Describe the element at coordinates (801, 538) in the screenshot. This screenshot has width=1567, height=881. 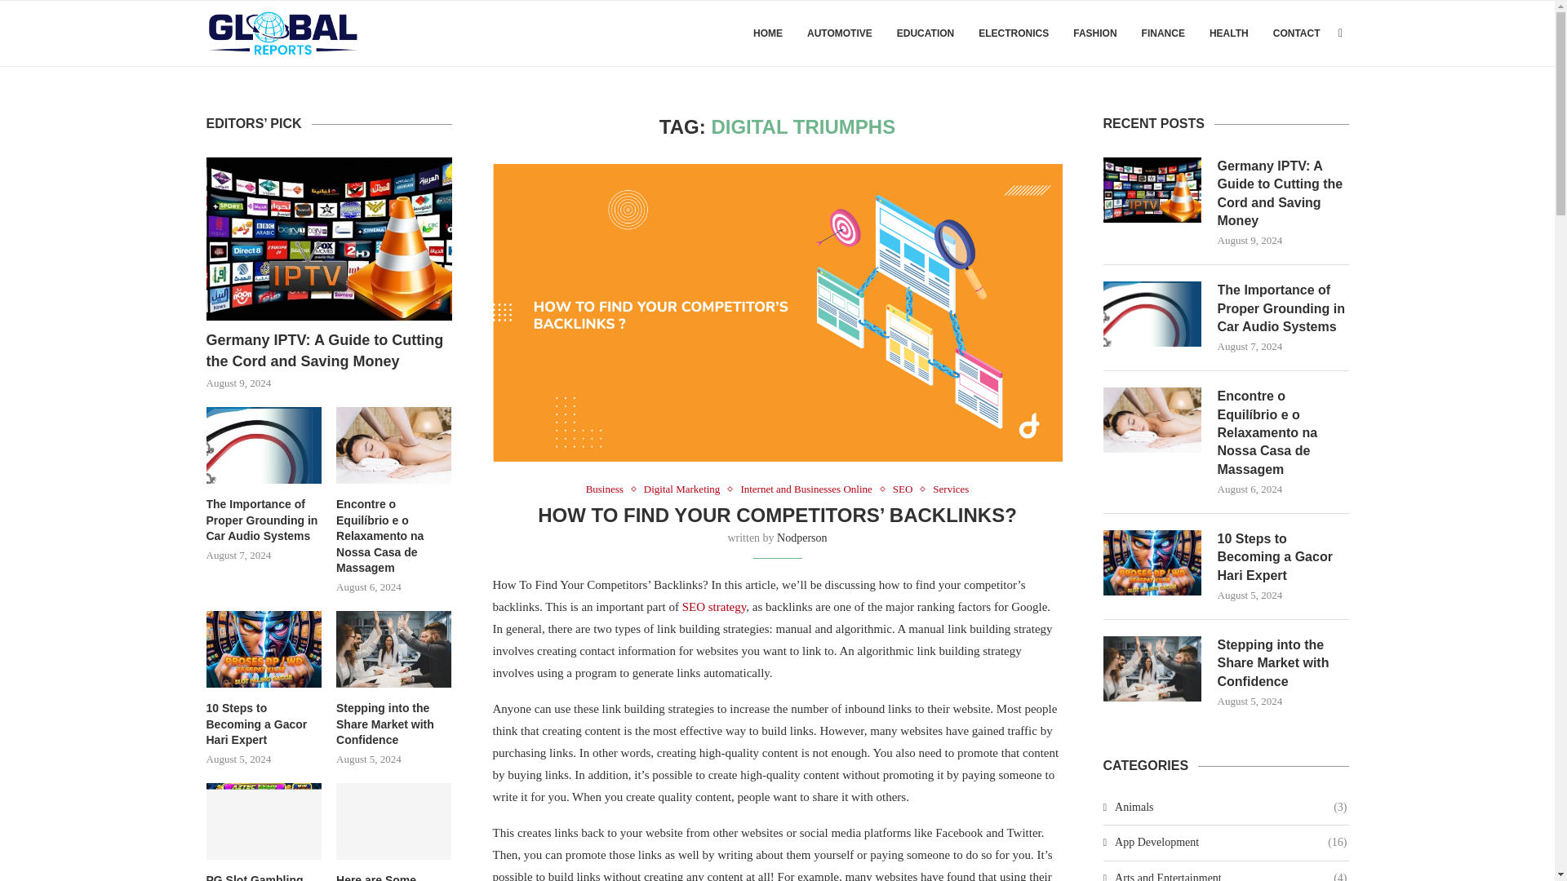
I see `Nodperson` at that location.